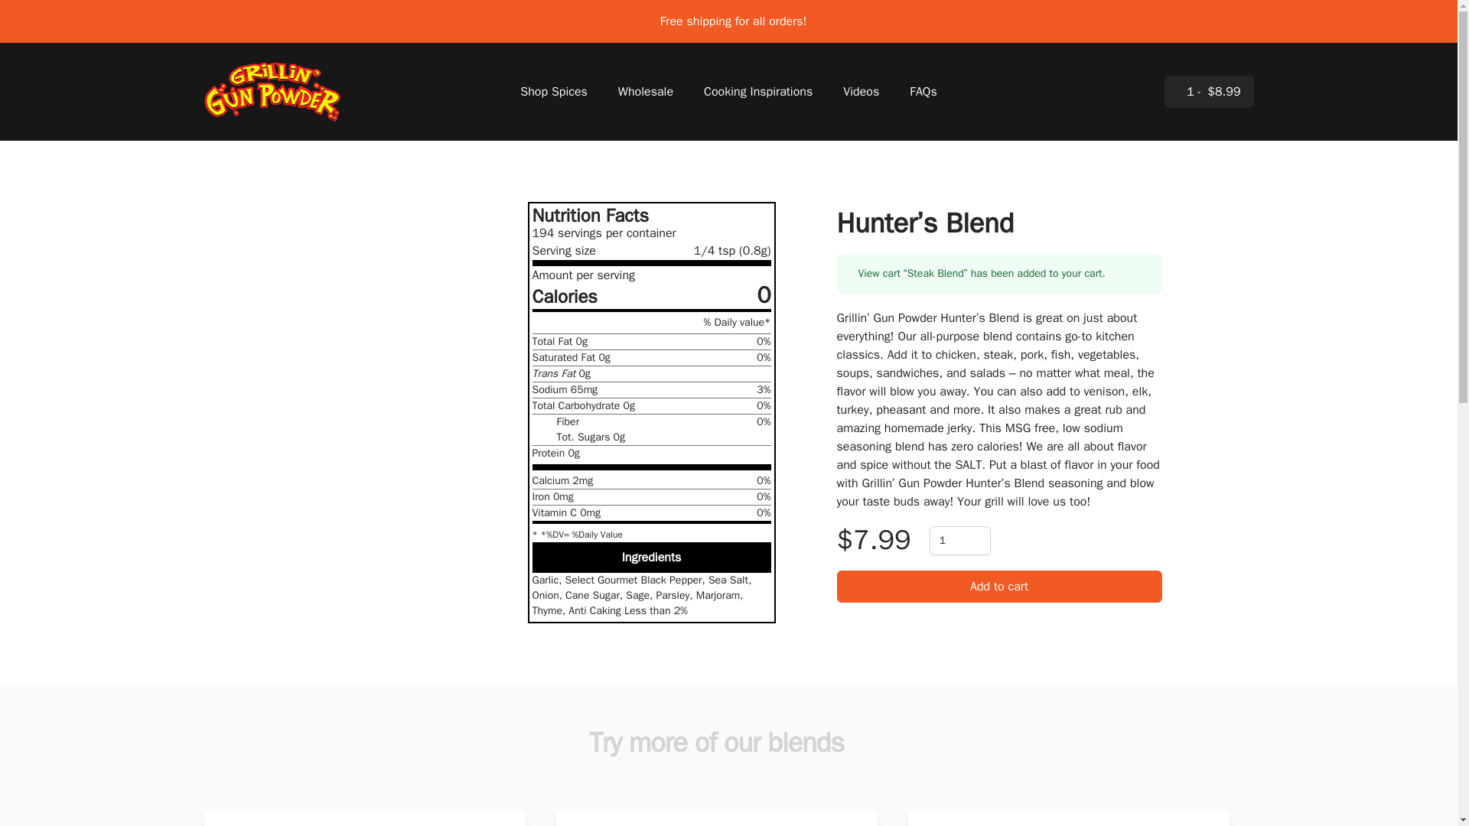 The image size is (1469, 826). Describe the element at coordinates (554, 92) in the screenshot. I see `Shop Spices` at that location.